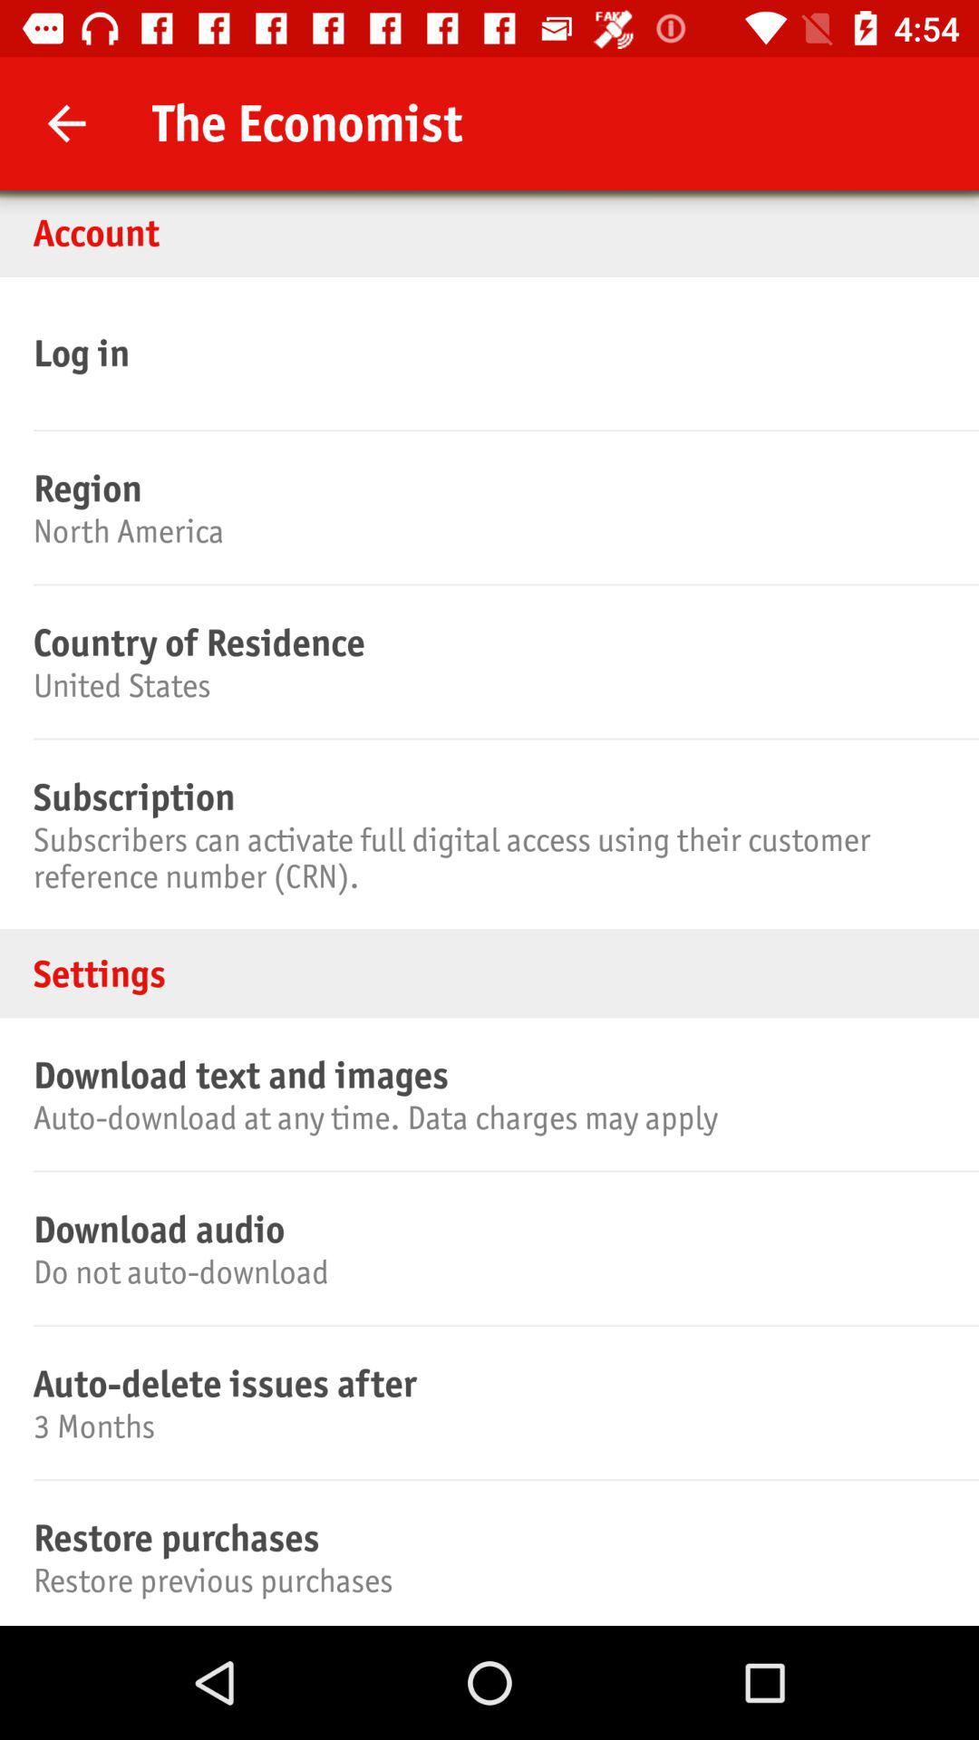  I want to click on turn on item above the region, so click(487, 353).